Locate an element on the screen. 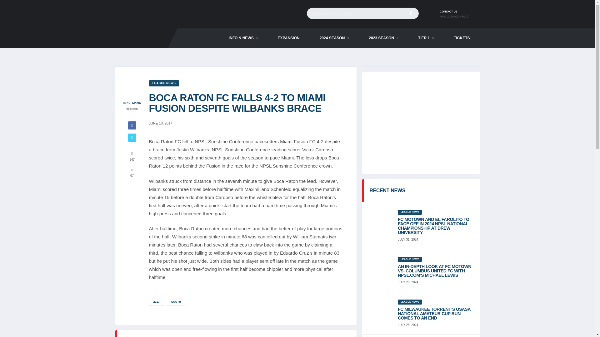 The width and height of the screenshot is (600, 337). EXPANSION is located at coordinates (288, 38).